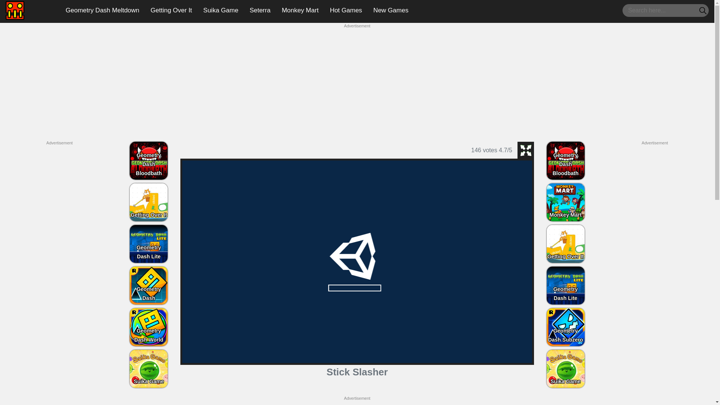  Describe the element at coordinates (565, 244) in the screenshot. I see `Getting Over It` at that location.